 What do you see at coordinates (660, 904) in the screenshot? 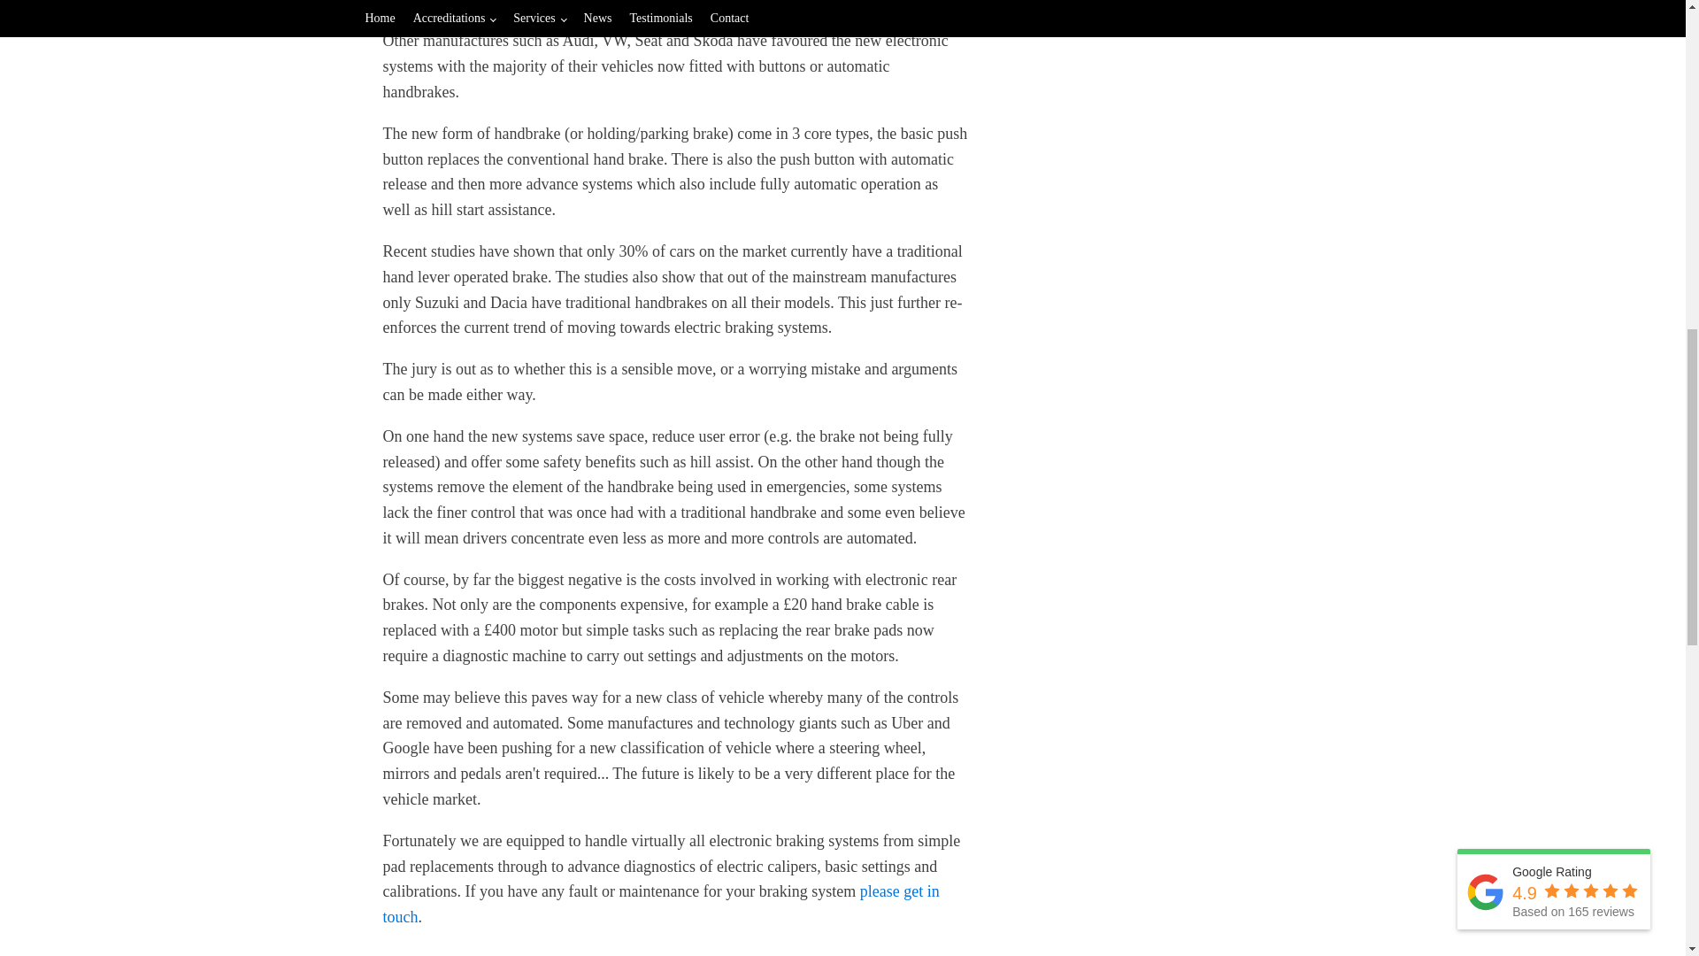
I see `please get in touch` at bounding box center [660, 904].